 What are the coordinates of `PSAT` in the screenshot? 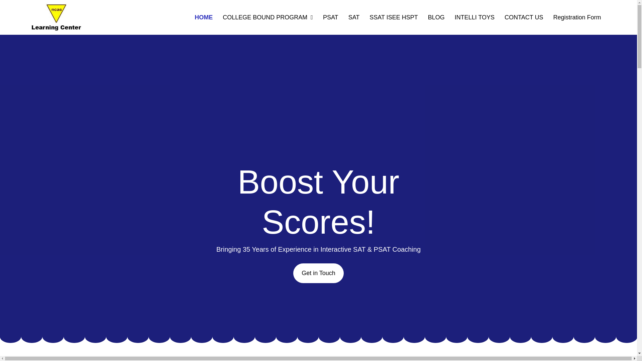 It's located at (330, 17).